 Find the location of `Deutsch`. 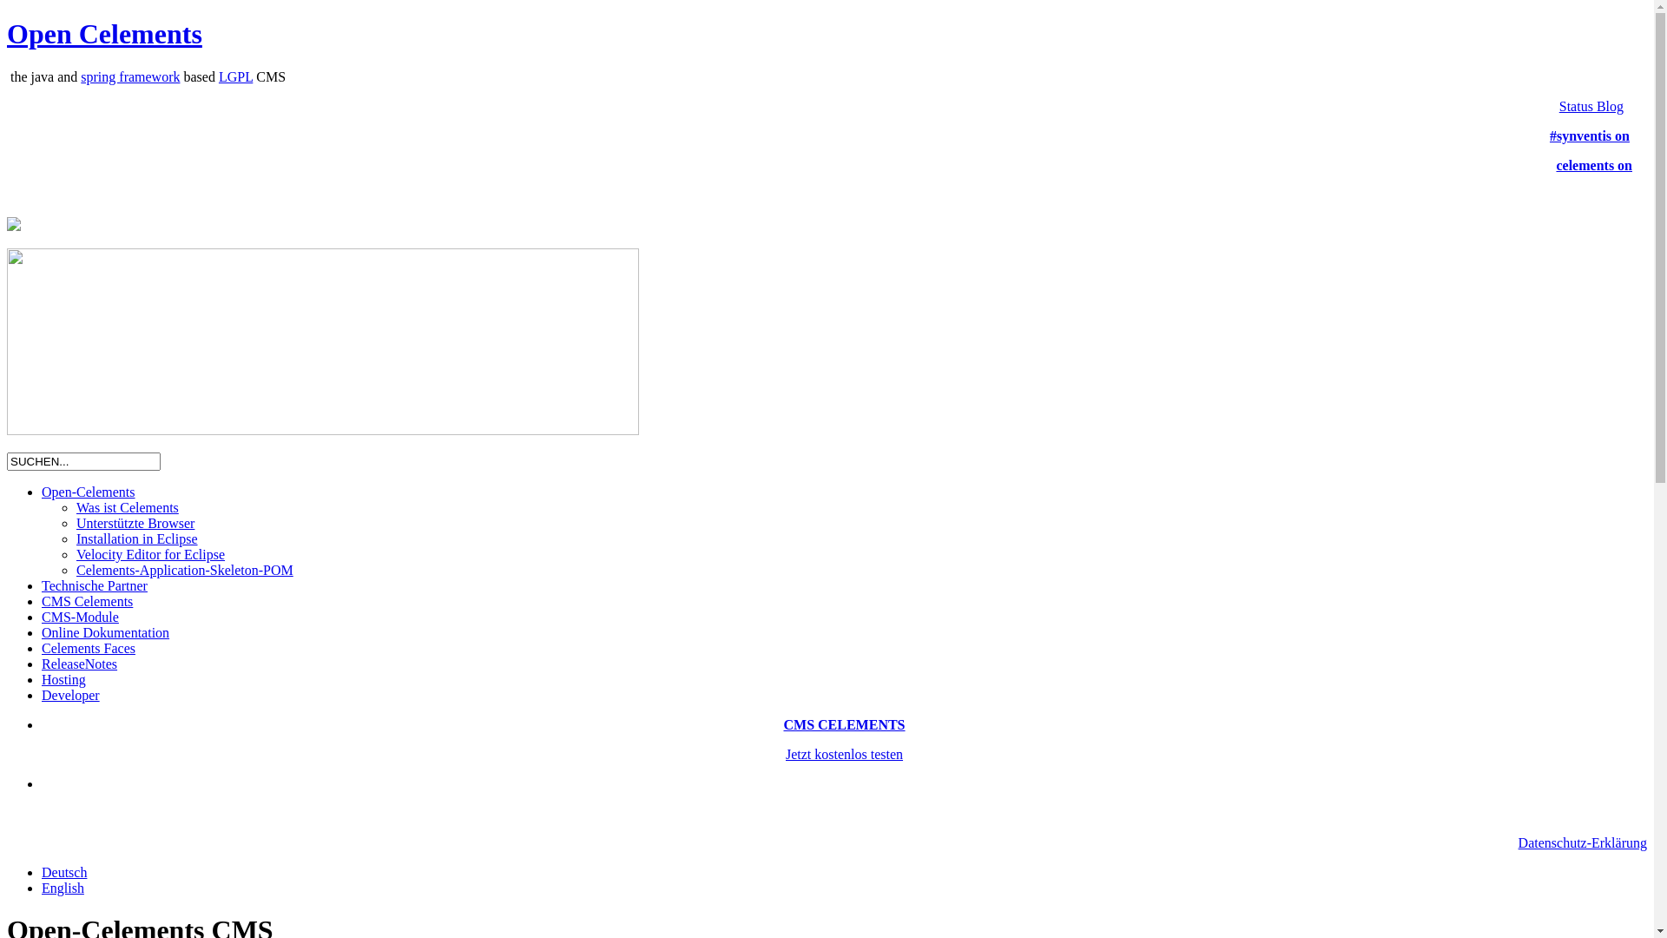

Deutsch is located at coordinates (64, 872).